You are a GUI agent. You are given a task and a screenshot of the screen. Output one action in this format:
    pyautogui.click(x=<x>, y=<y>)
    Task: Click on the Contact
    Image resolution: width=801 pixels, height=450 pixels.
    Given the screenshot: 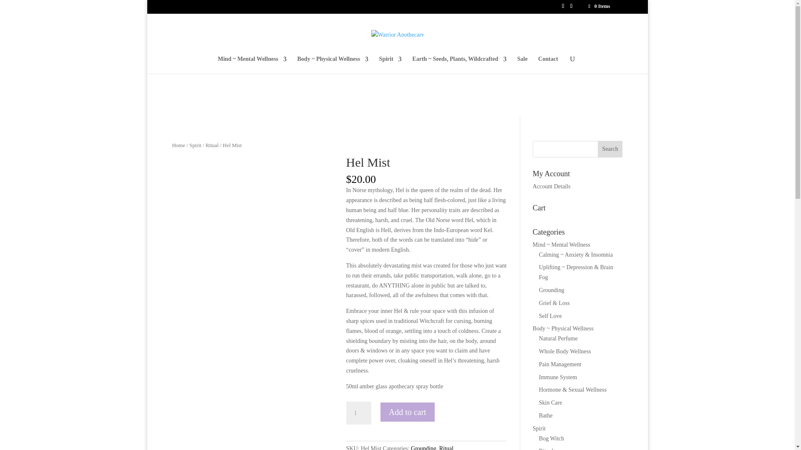 What is the action you would take?
    pyautogui.click(x=548, y=65)
    